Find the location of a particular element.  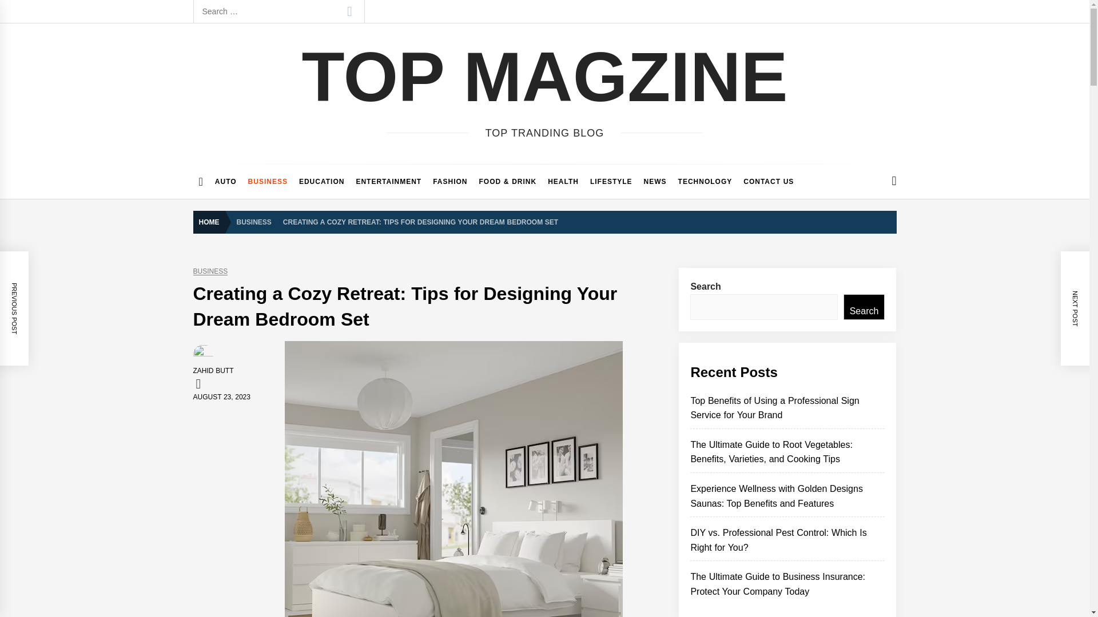

HEALTH is located at coordinates (563, 182).